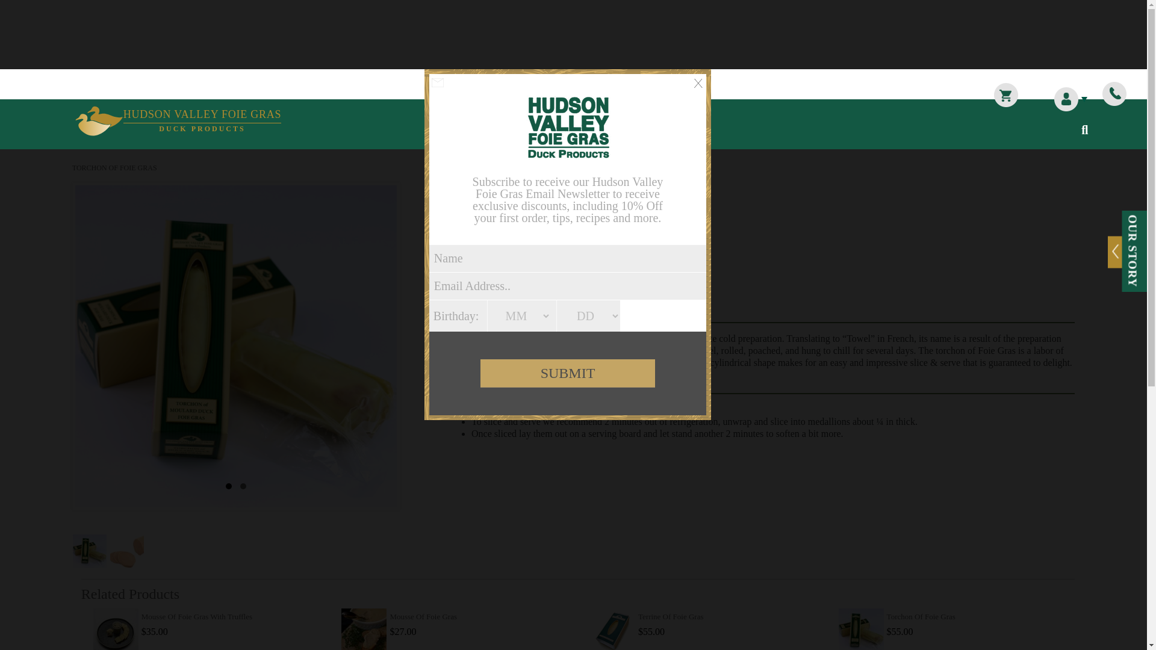  Describe the element at coordinates (178, 120) in the screenshot. I see `Qty` at that location.